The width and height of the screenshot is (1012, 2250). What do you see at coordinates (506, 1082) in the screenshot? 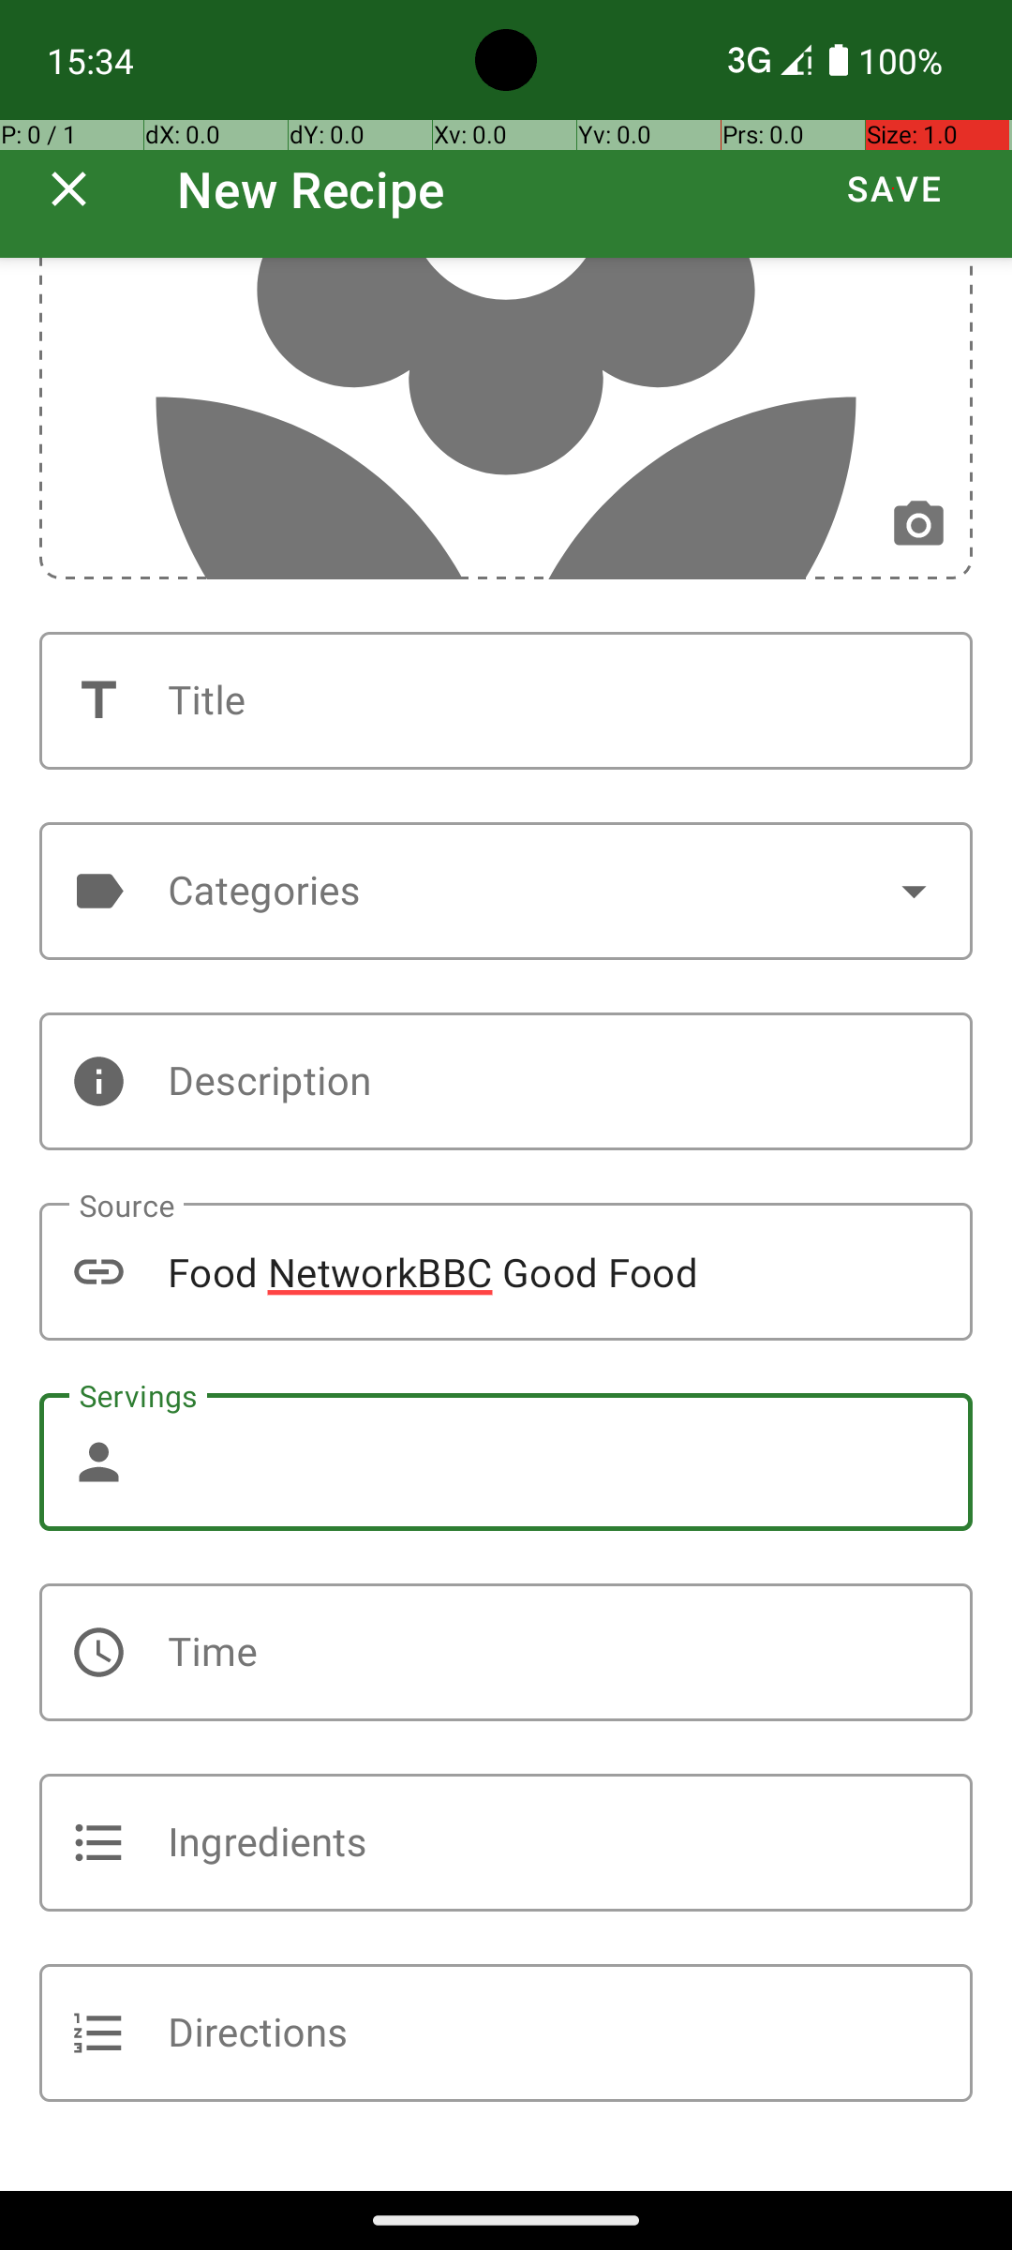
I see `Description` at bounding box center [506, 1082].